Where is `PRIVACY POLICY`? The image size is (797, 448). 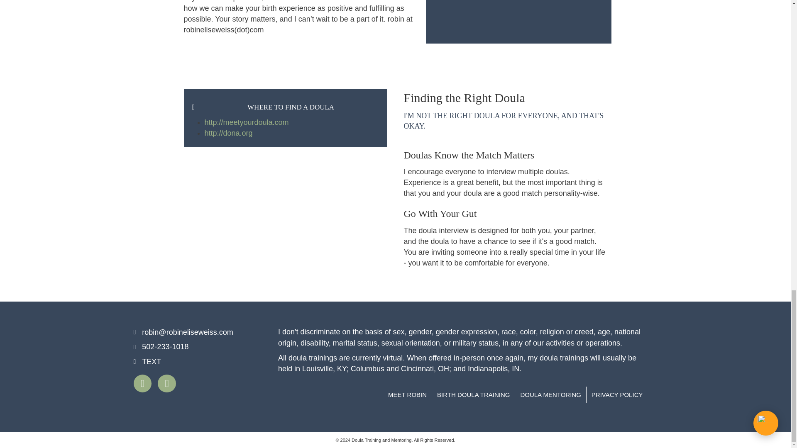
PRIVACY POLICY is located at coordinates (617, 394).